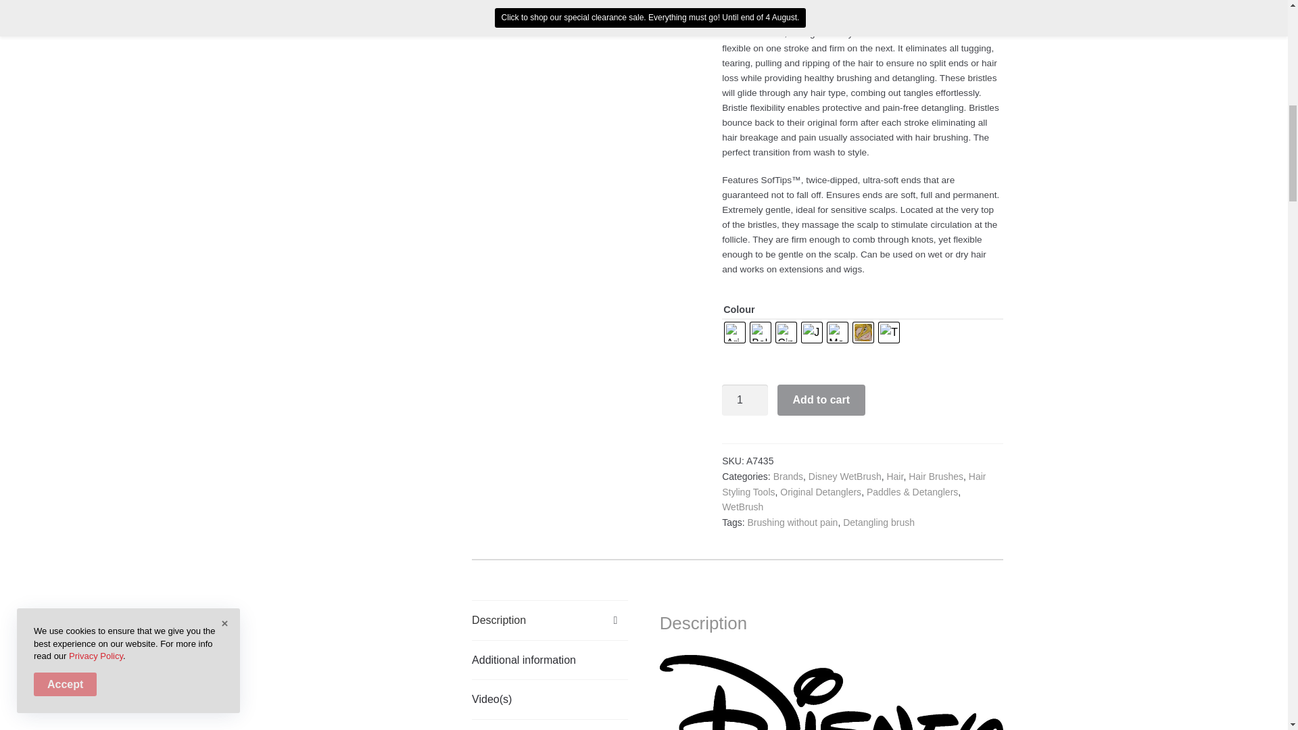 Image resolution: width=1298 pixels, height=730 pixels. What do you see at coordinates (863, 333) in the screenshot?
I see `Rapunzel` at bounding box center [863, 333].